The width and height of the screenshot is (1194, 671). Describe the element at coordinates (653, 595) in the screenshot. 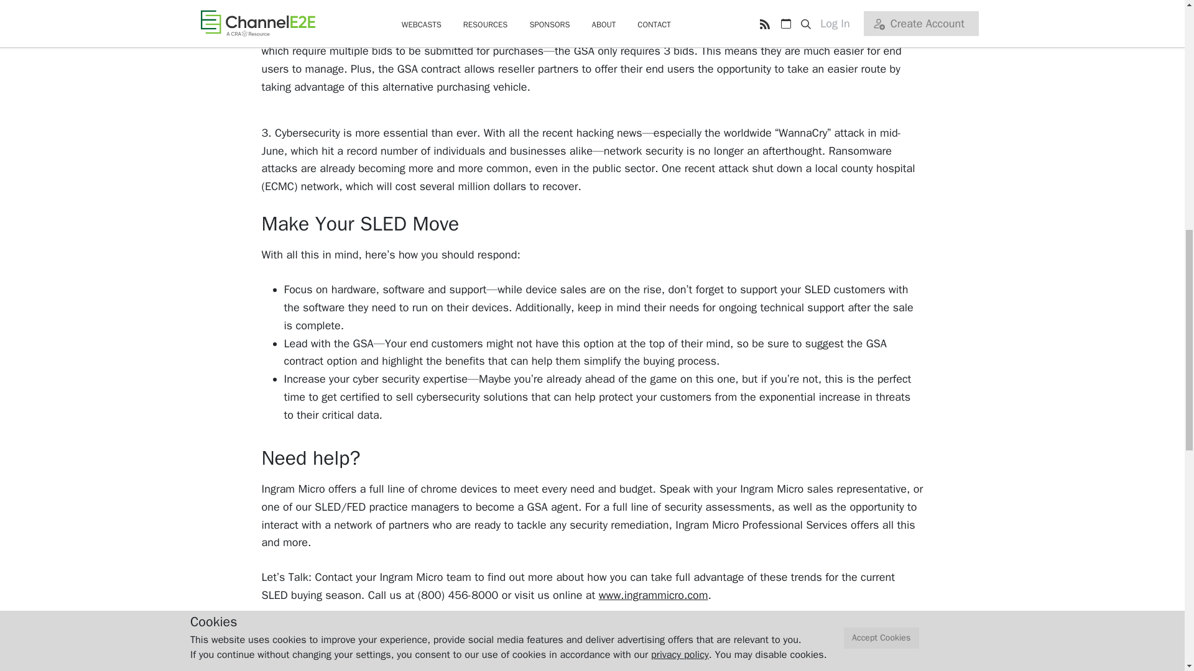

I see `www.ingrammicro.com` at that location.